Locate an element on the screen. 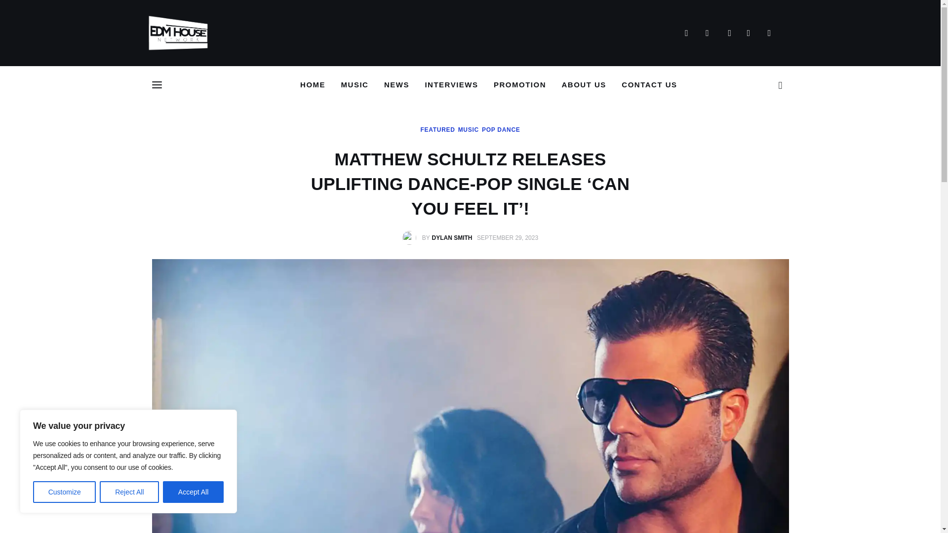 The height and width of the screenshot is (533, 948). Accept All is located at coordinates (194, 492).